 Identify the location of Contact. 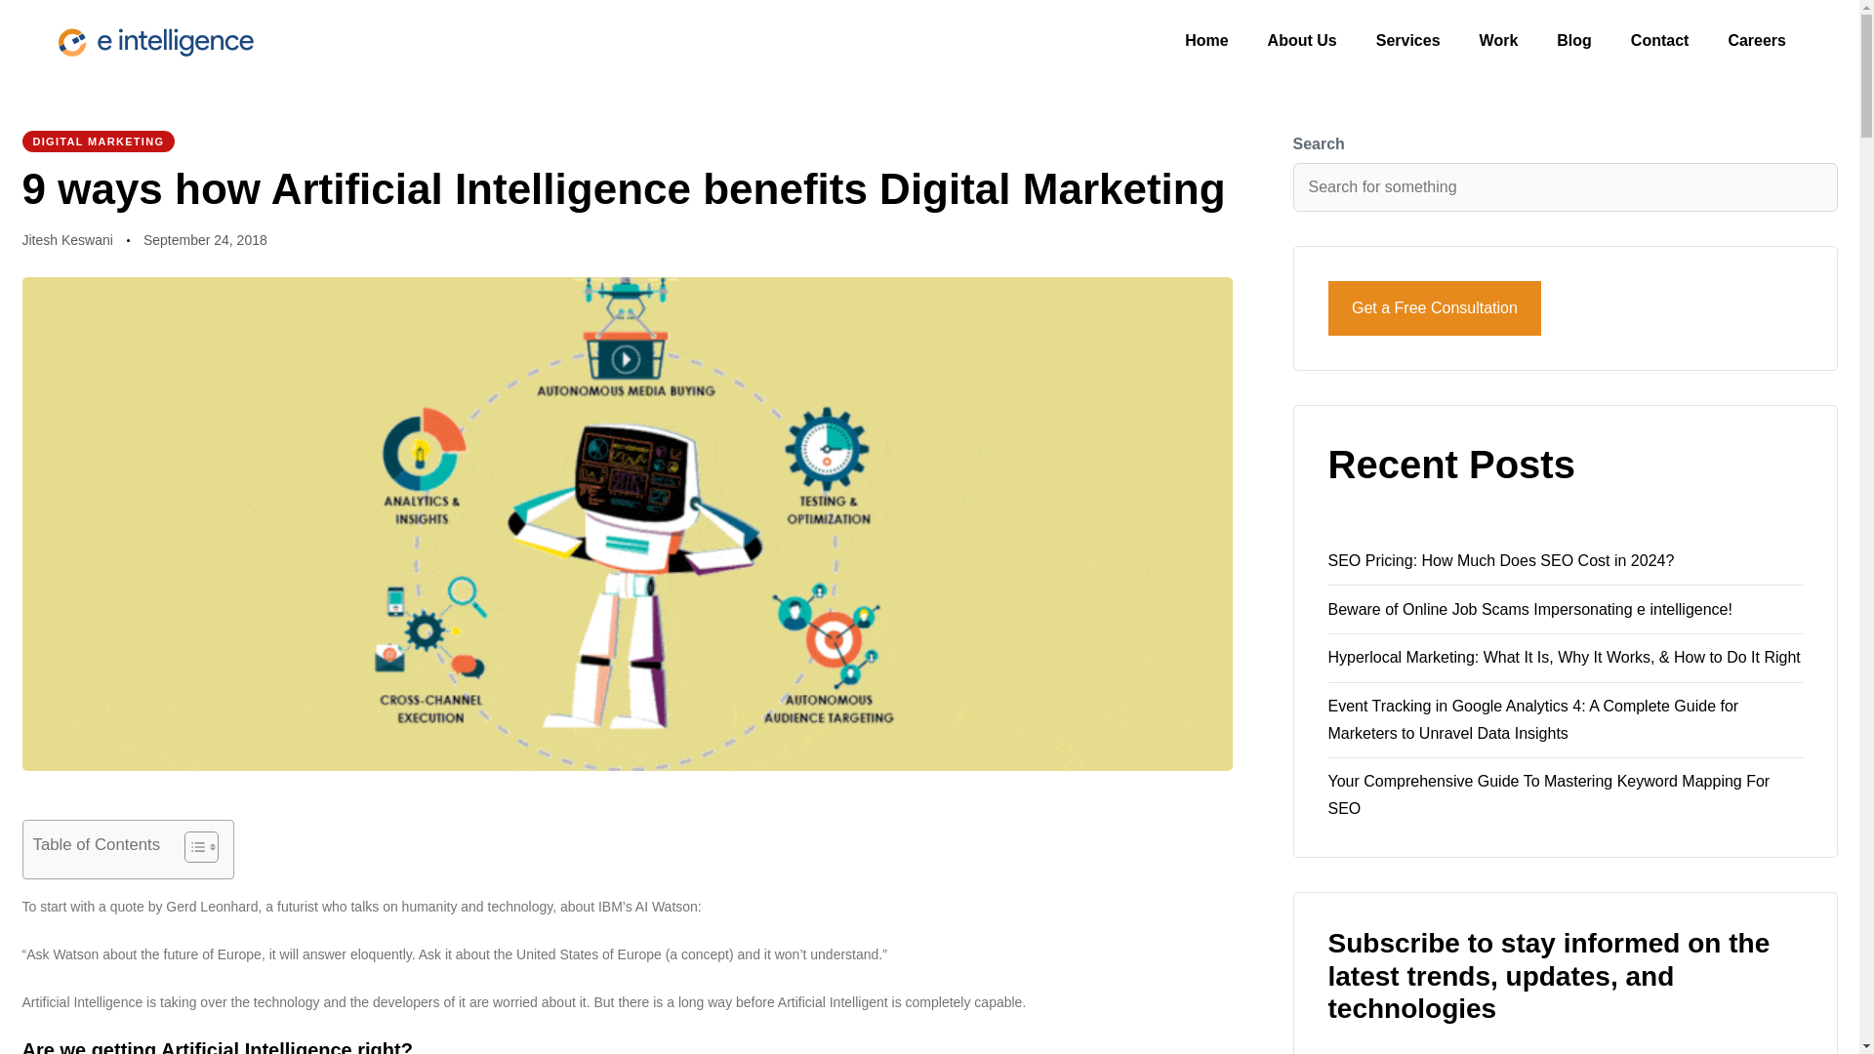
(1660, 41).